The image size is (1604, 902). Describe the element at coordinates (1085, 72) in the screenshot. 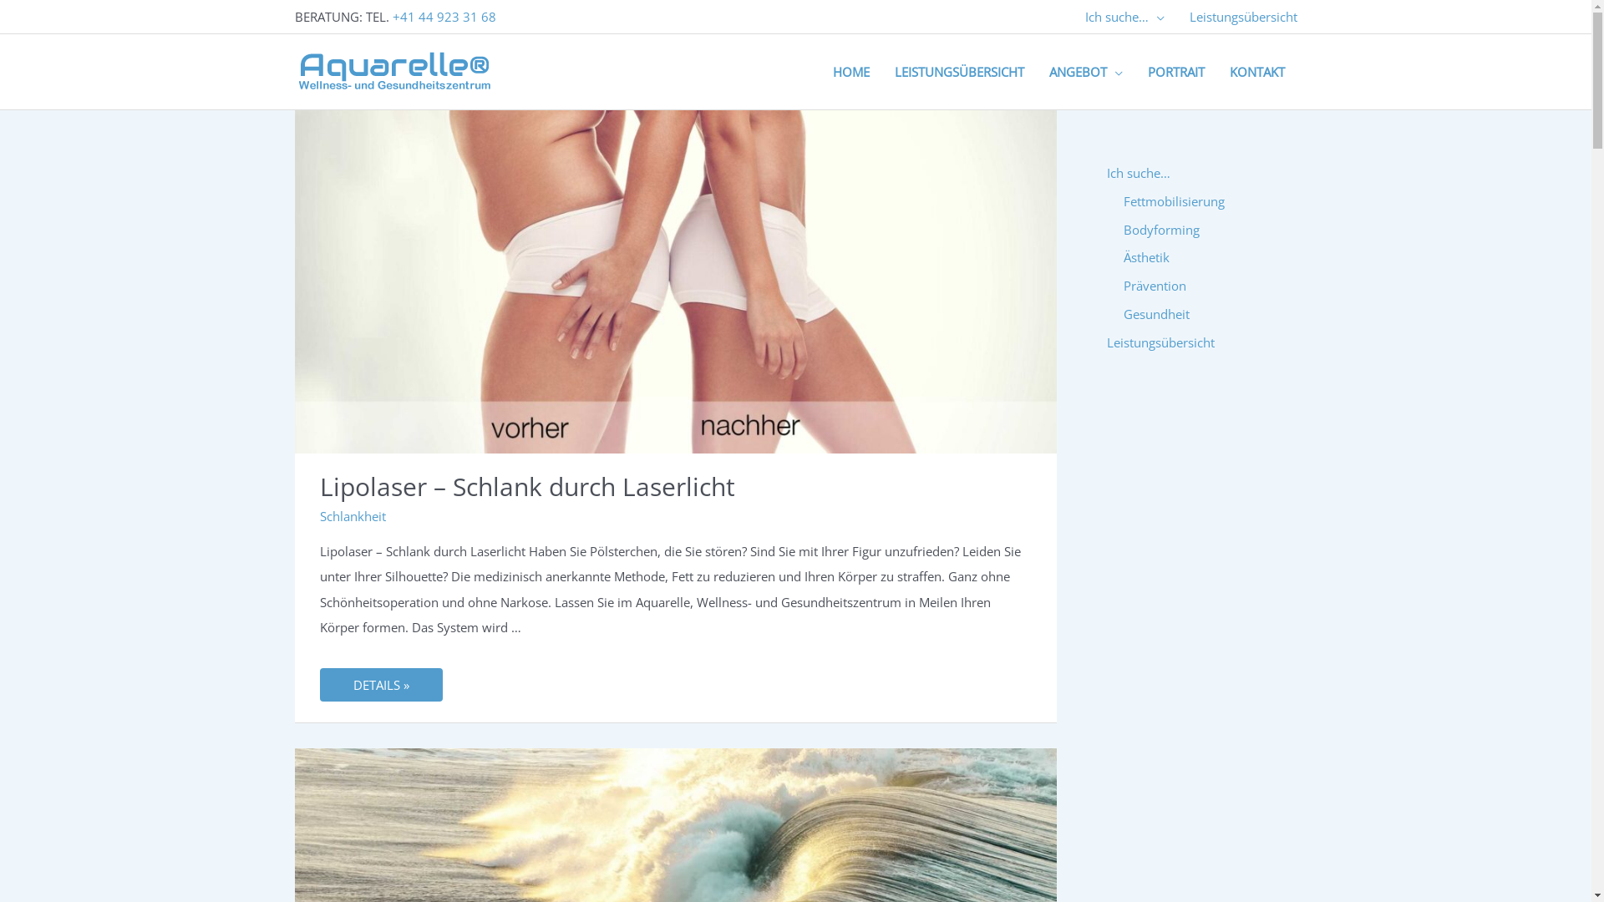

I see `ANGEBOT` at that location.